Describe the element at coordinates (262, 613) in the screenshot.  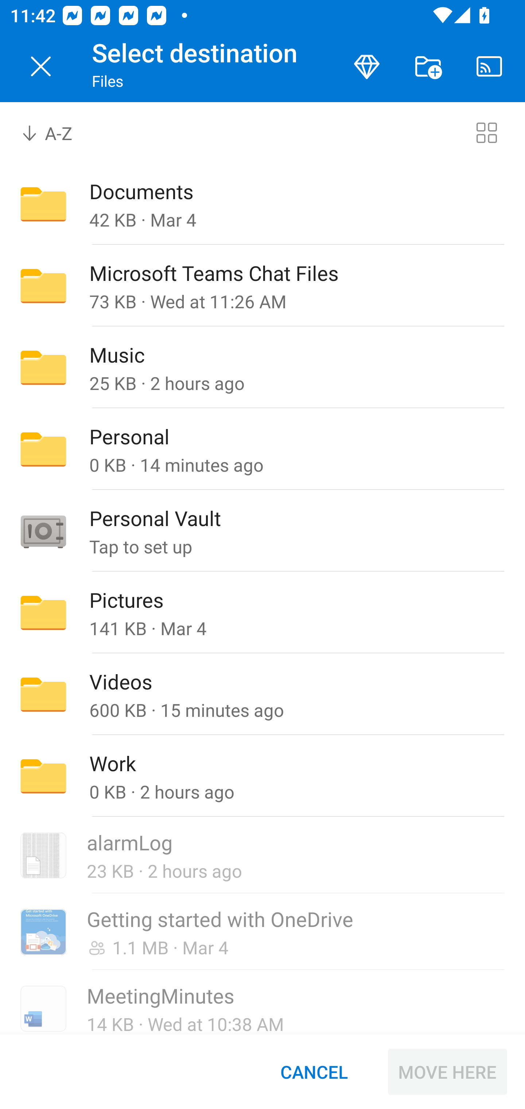
I see `Folder Pictures 141 KB · Mar 4` at that location.